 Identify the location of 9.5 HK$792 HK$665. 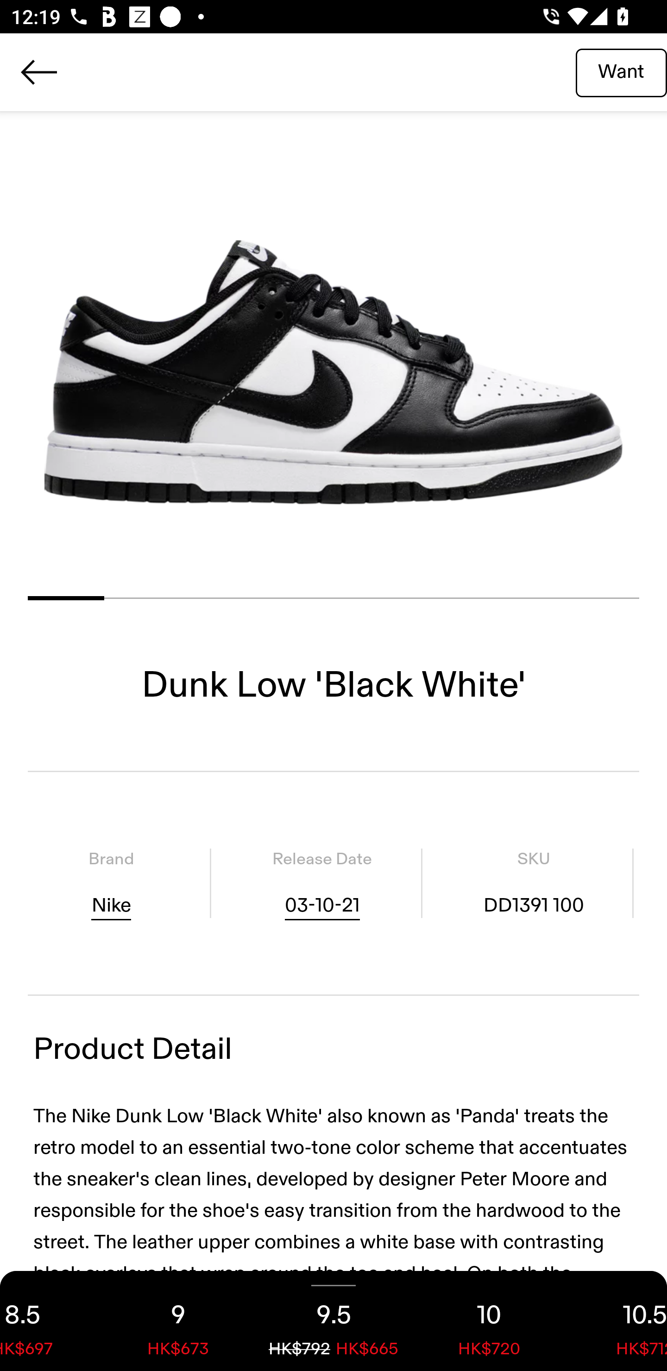
(333, 1321).